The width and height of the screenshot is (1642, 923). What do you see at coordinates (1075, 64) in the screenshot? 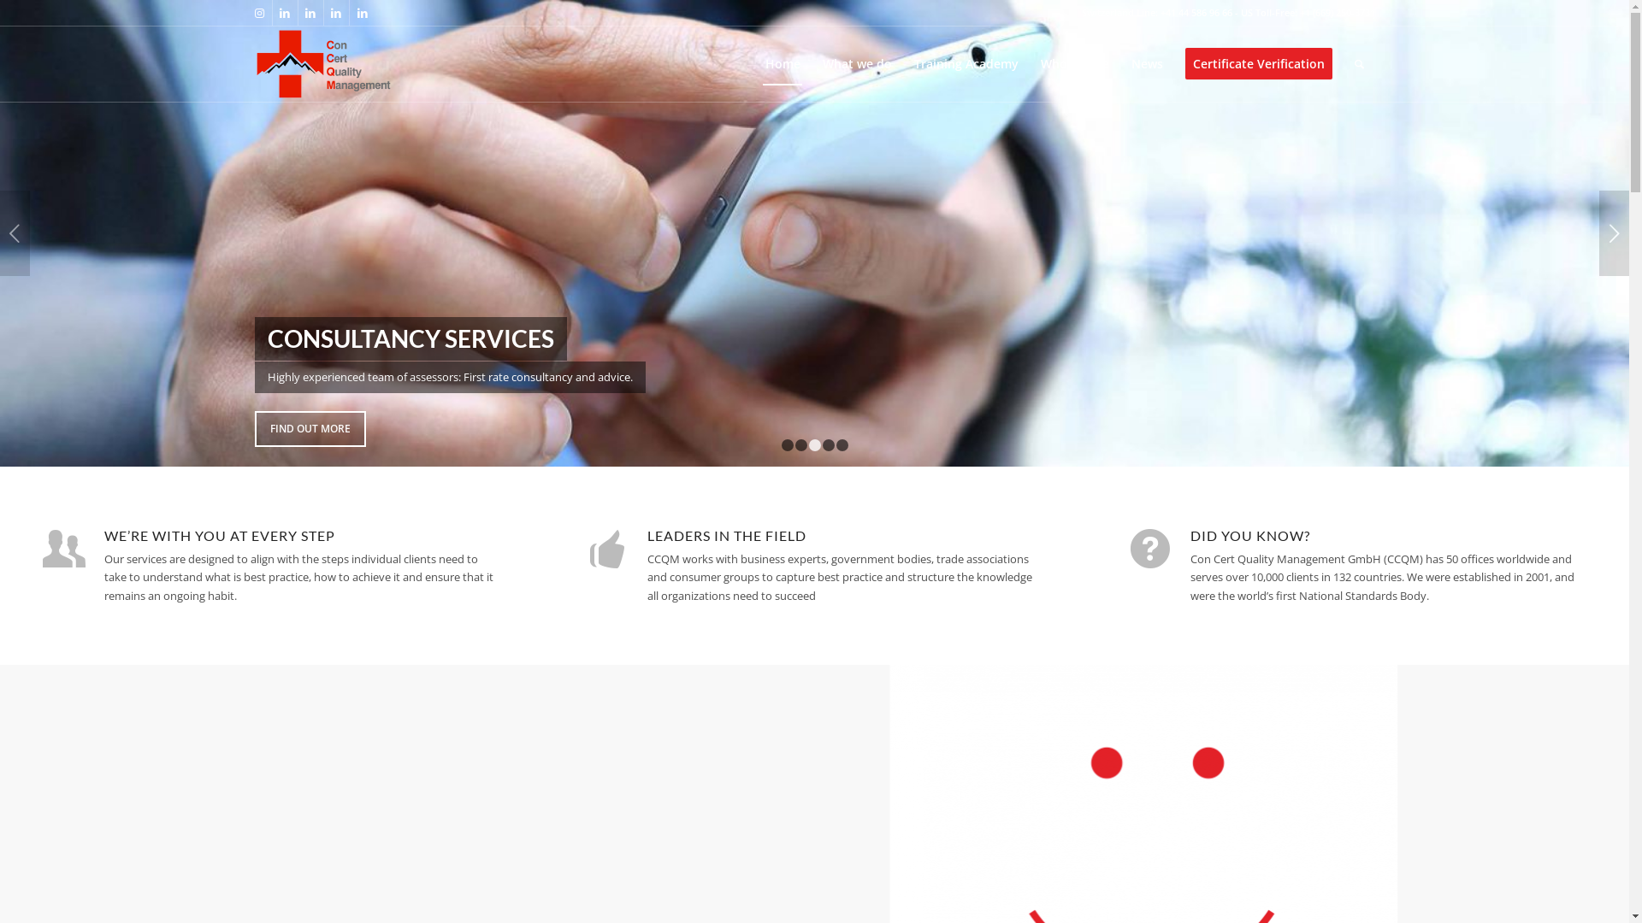
I see `Who we are` at bounding box center [1075, 64].